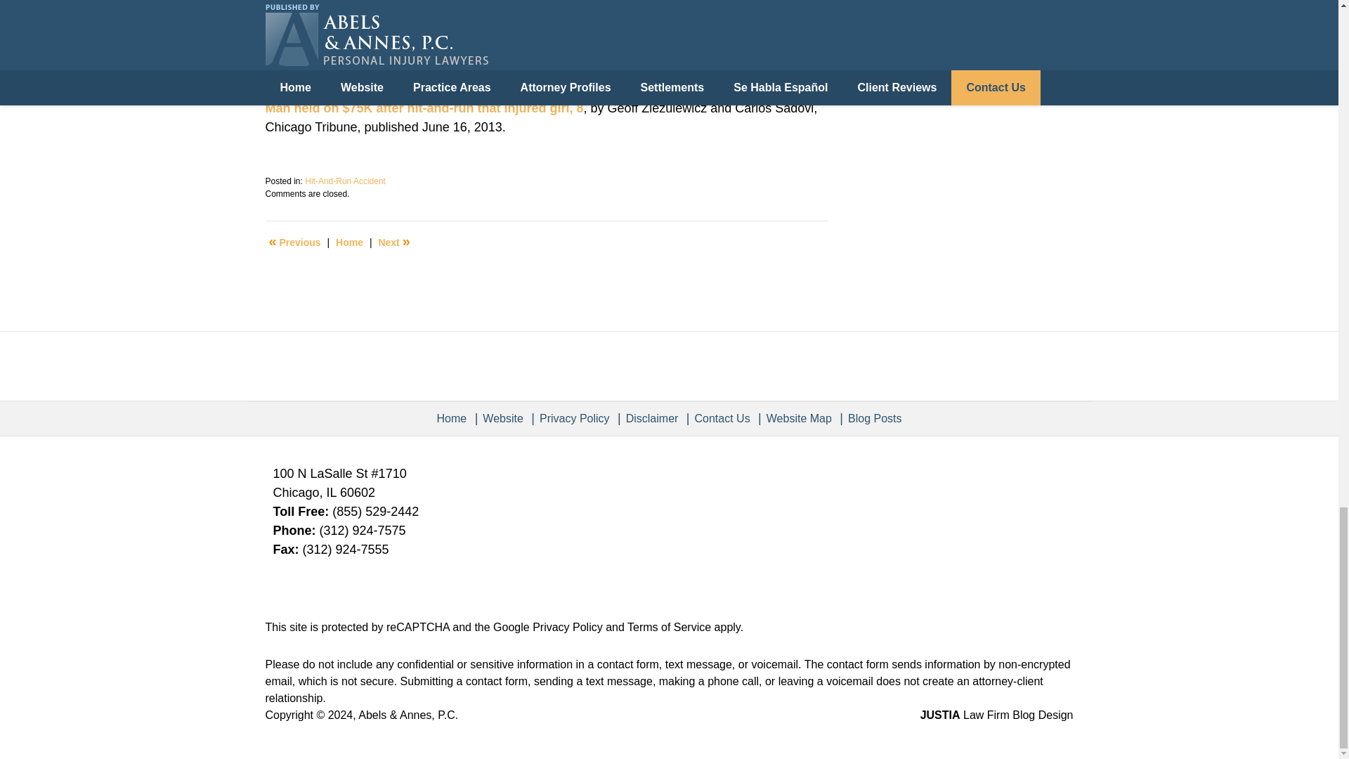  Describe the element at coordinates (295, 242) in the screenshot. I see `Rollover Accident Kills Man in South Suburbs` at that location.